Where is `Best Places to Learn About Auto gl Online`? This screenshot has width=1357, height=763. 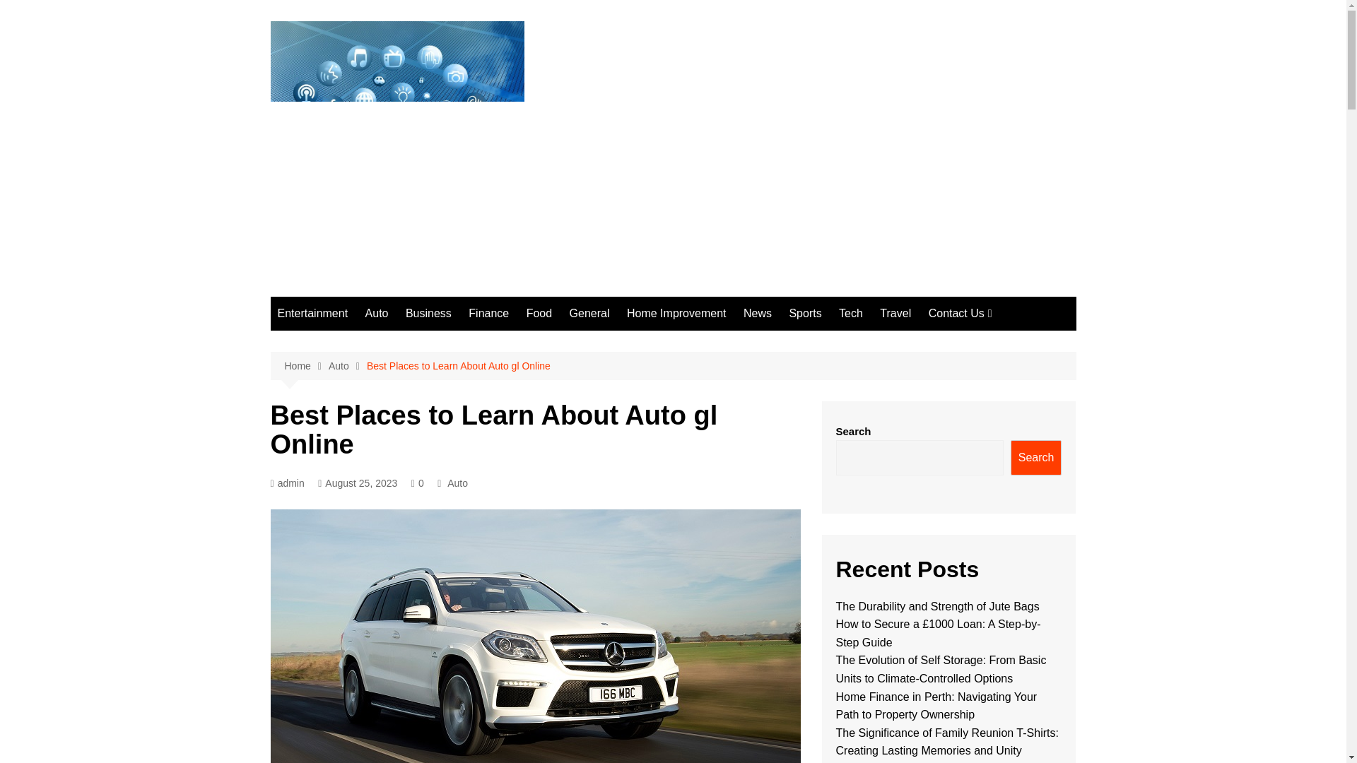
Best Places to Learn About Auto gl Online is located at coordinates (458, 366).